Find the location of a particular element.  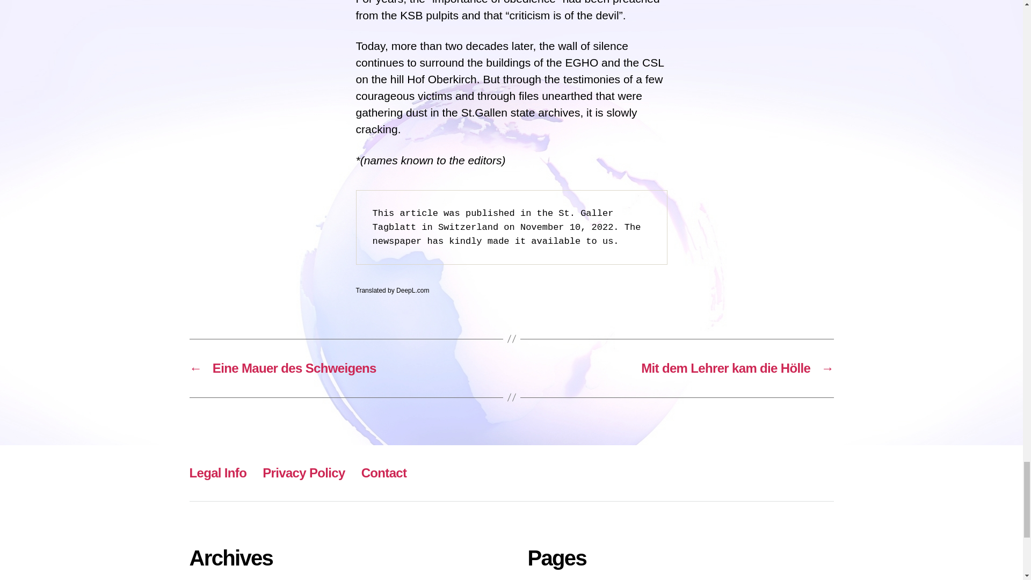

Contact is located at coordinates (384, 473).